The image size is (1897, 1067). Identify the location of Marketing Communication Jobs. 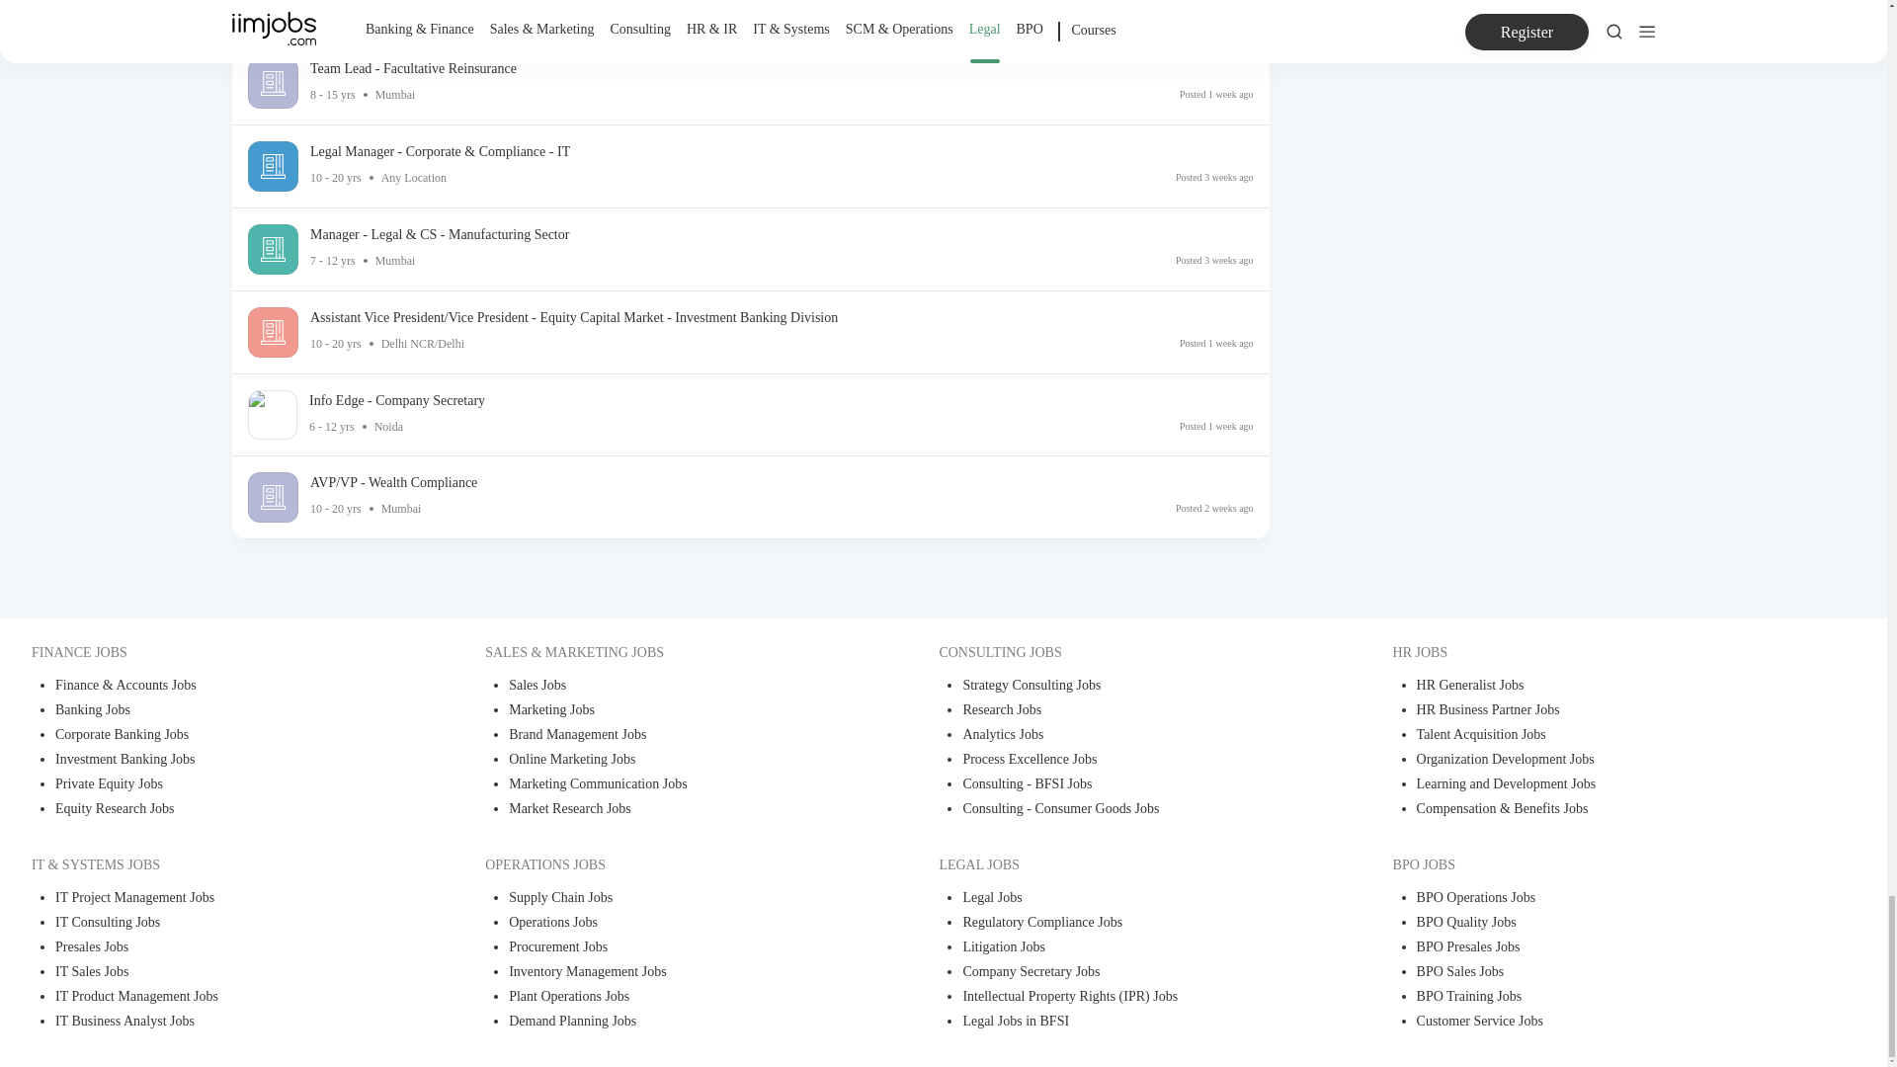
(679, 785).